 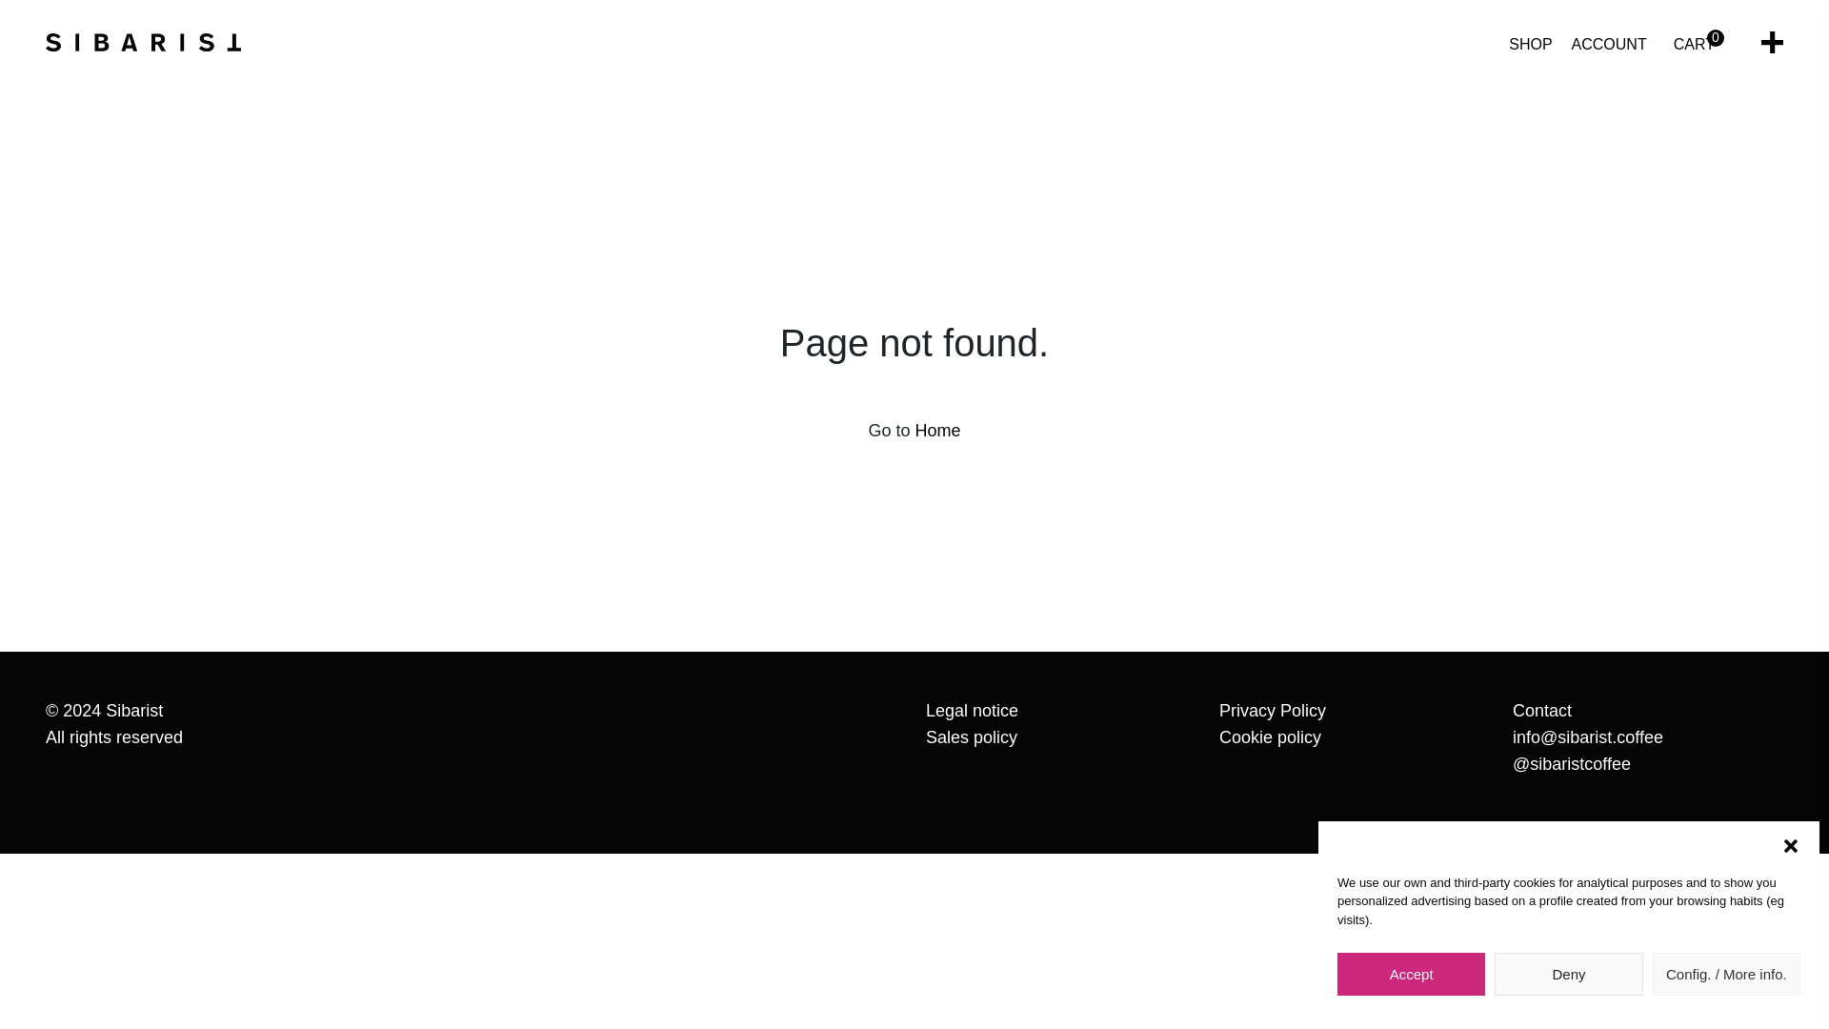 I want to click on SHOP, so click(x=1530, y=44).